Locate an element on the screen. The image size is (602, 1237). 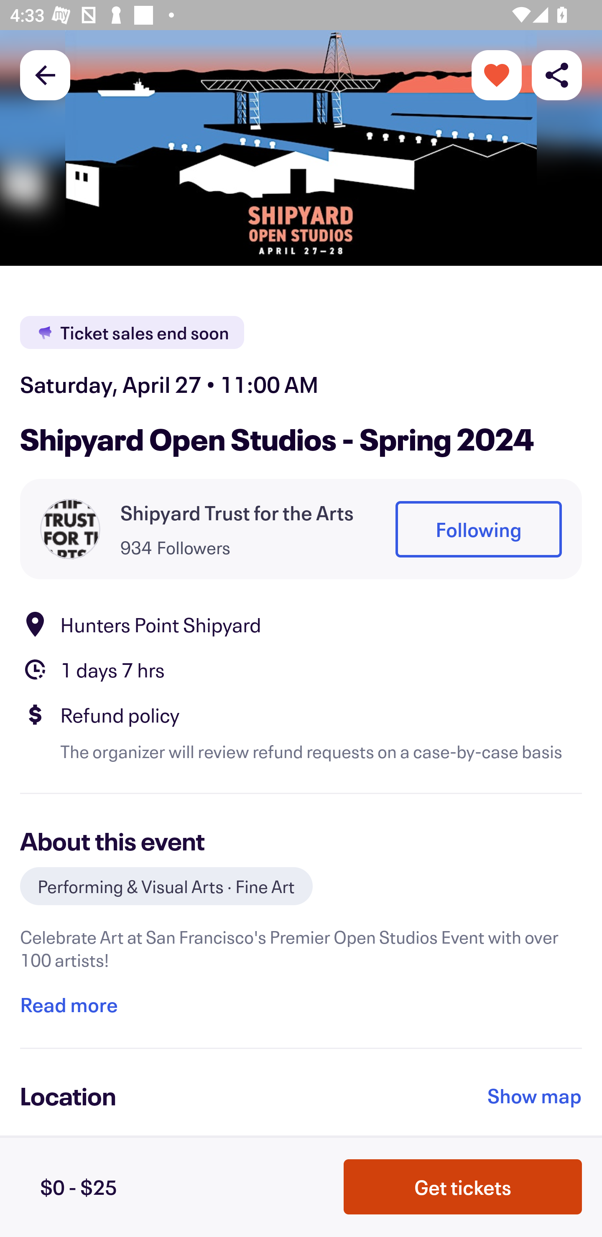
Organizer profile picture is located at coordinates (70, 528).